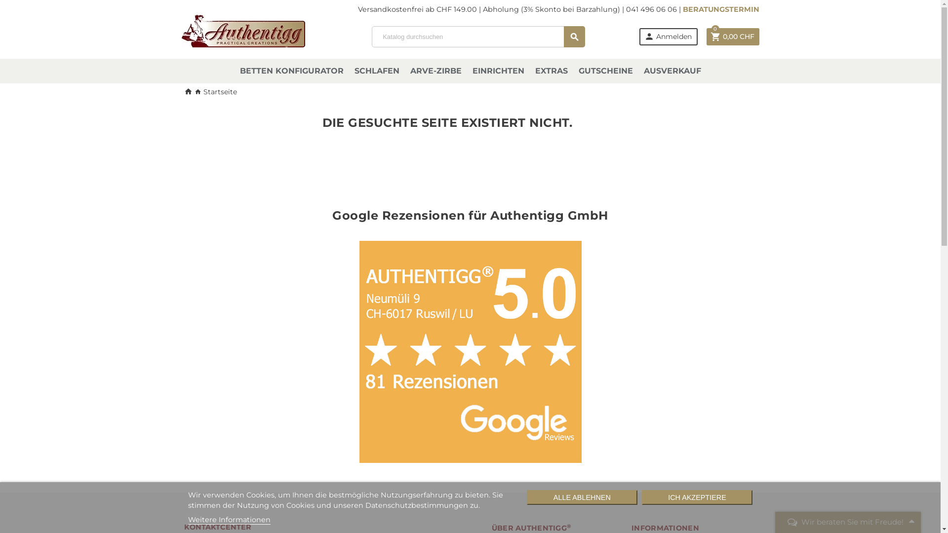  What do you see at coordinates (721, 9) in the screenshot?
I see `BERATUNGSTERMIN` at bounding box center [721, 9].